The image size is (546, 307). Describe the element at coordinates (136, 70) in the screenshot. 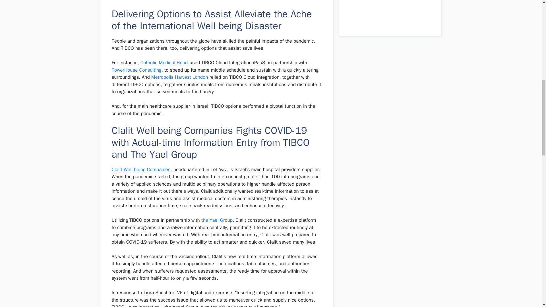

I see `PowerHouse Consulting` at that location.